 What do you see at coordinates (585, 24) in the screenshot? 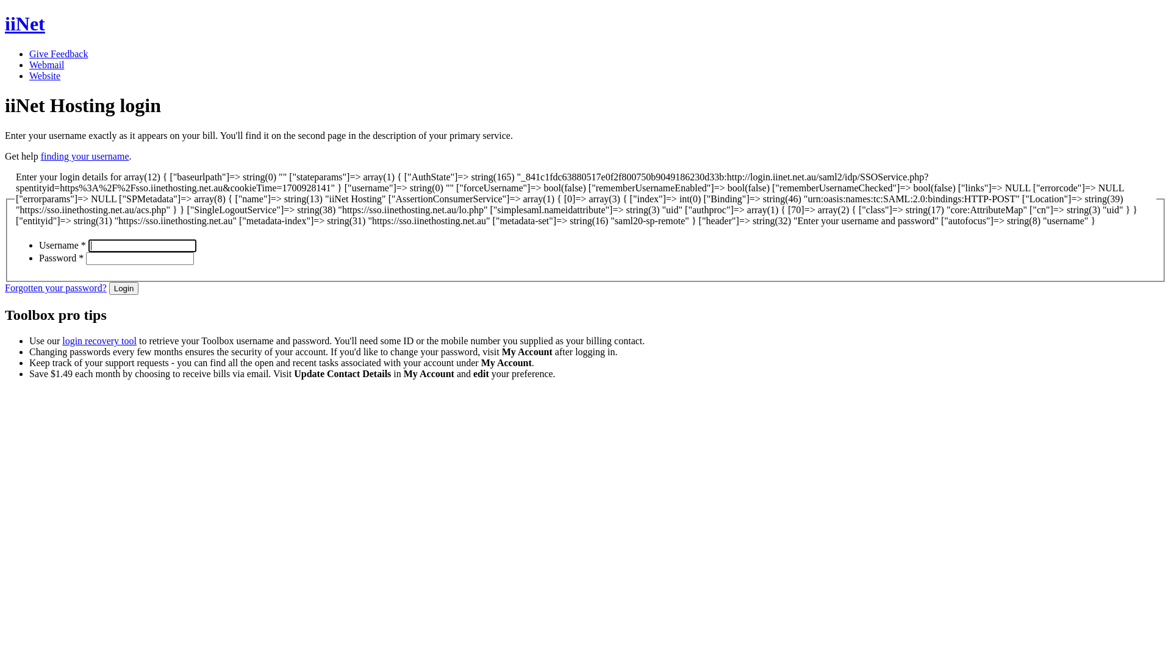
I see `iiNet` at bounding box center [585, 24].